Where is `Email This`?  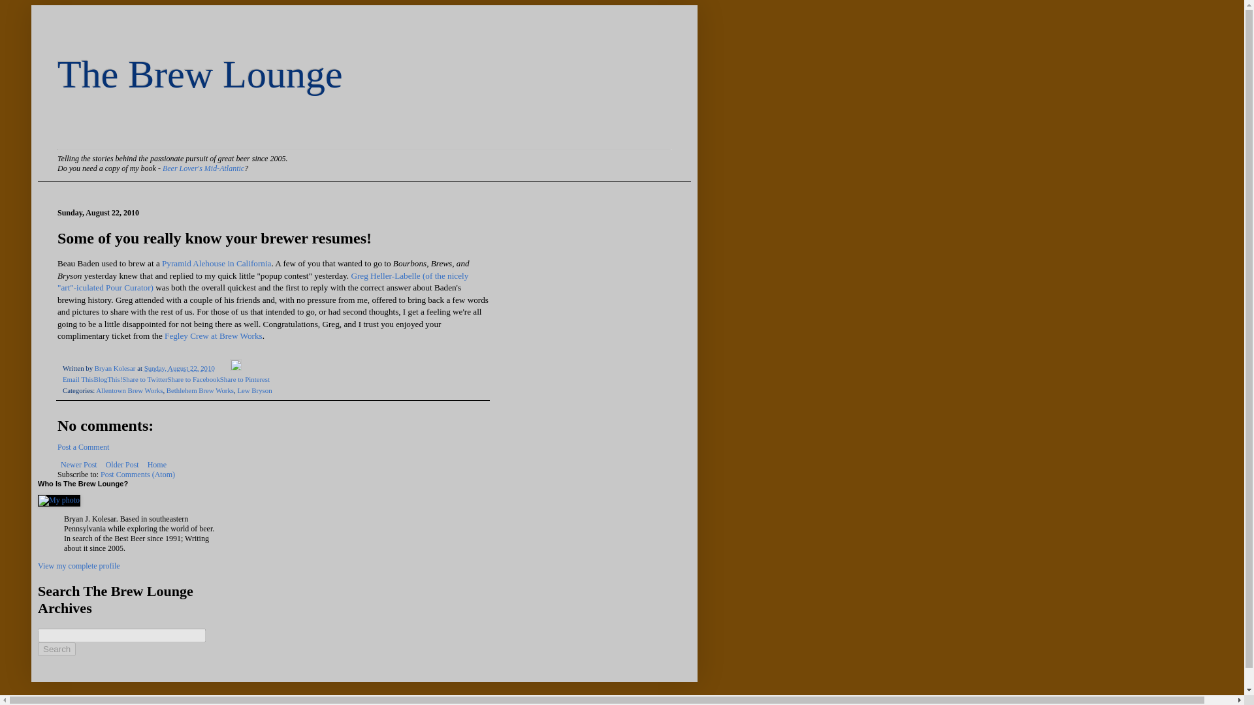
Email This is located at coordinates (78, 379).